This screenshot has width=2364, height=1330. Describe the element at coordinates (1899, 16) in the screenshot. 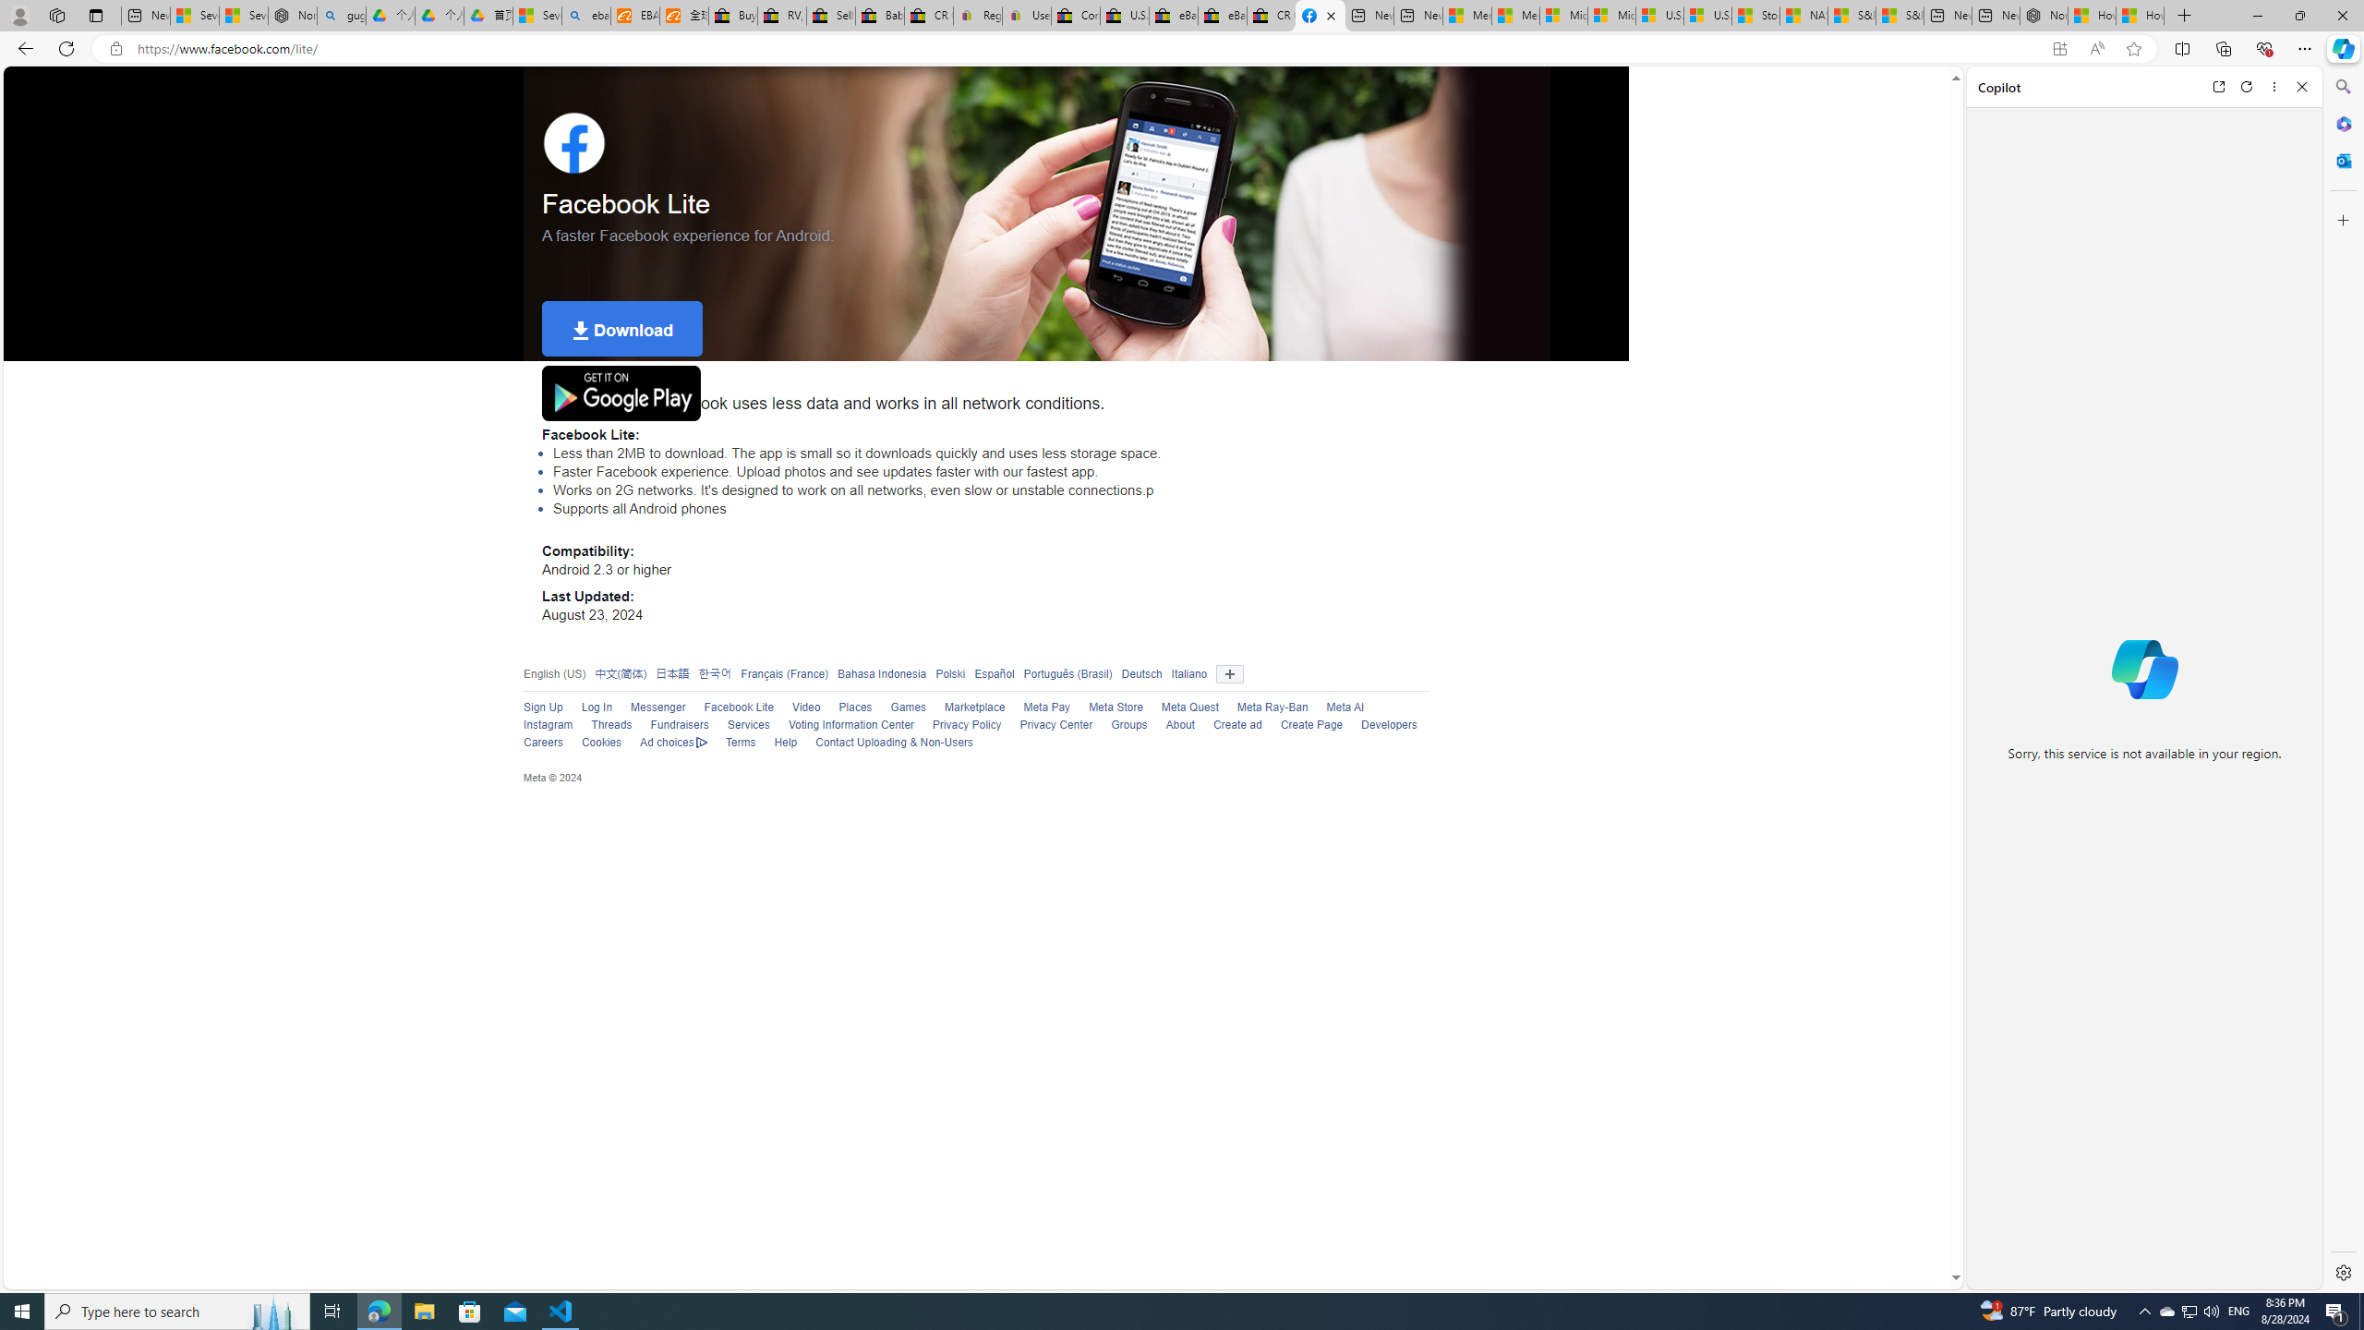

I see `S&P 500, Nasdaq end lower, weighed by Nvidia dip | Watch` at that location.